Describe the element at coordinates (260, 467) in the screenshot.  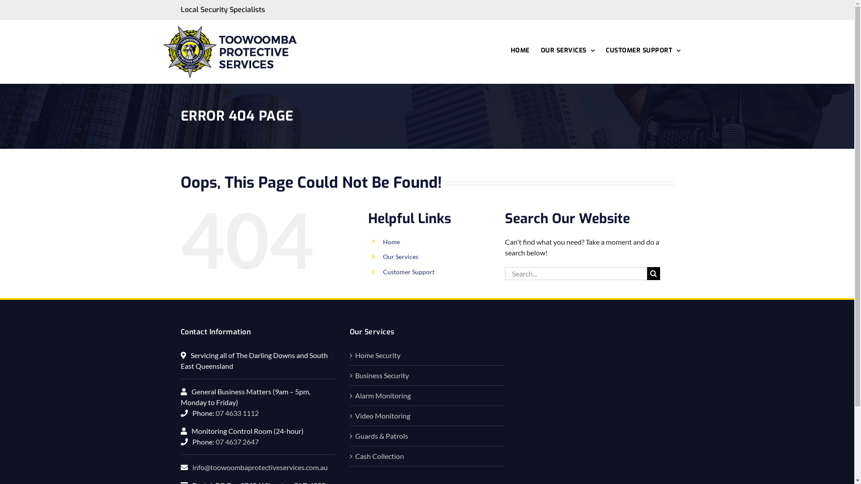
I see `info@toowoombaprotectiveservices.com.au` at that location.